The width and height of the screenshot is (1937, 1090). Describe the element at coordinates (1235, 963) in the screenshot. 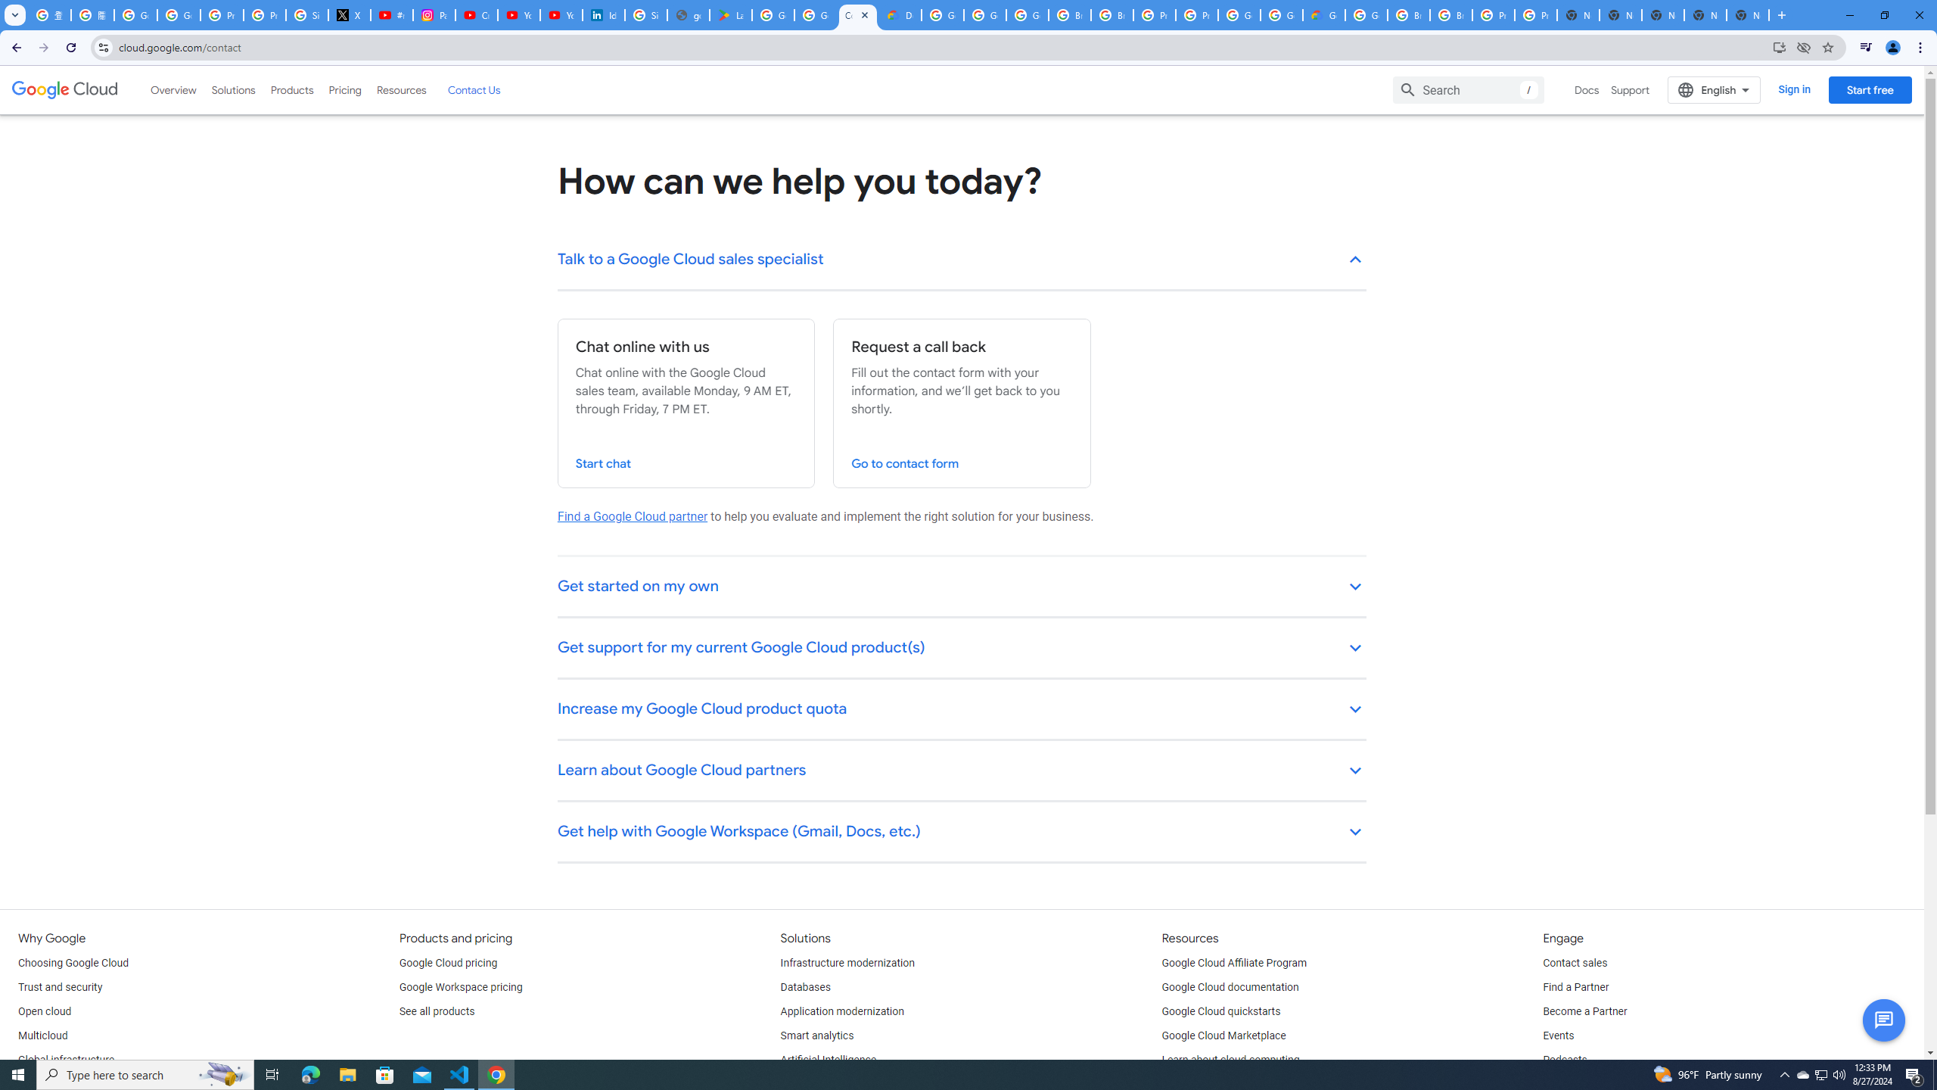

I see `Google Cloud Affiliate Program` at that location.